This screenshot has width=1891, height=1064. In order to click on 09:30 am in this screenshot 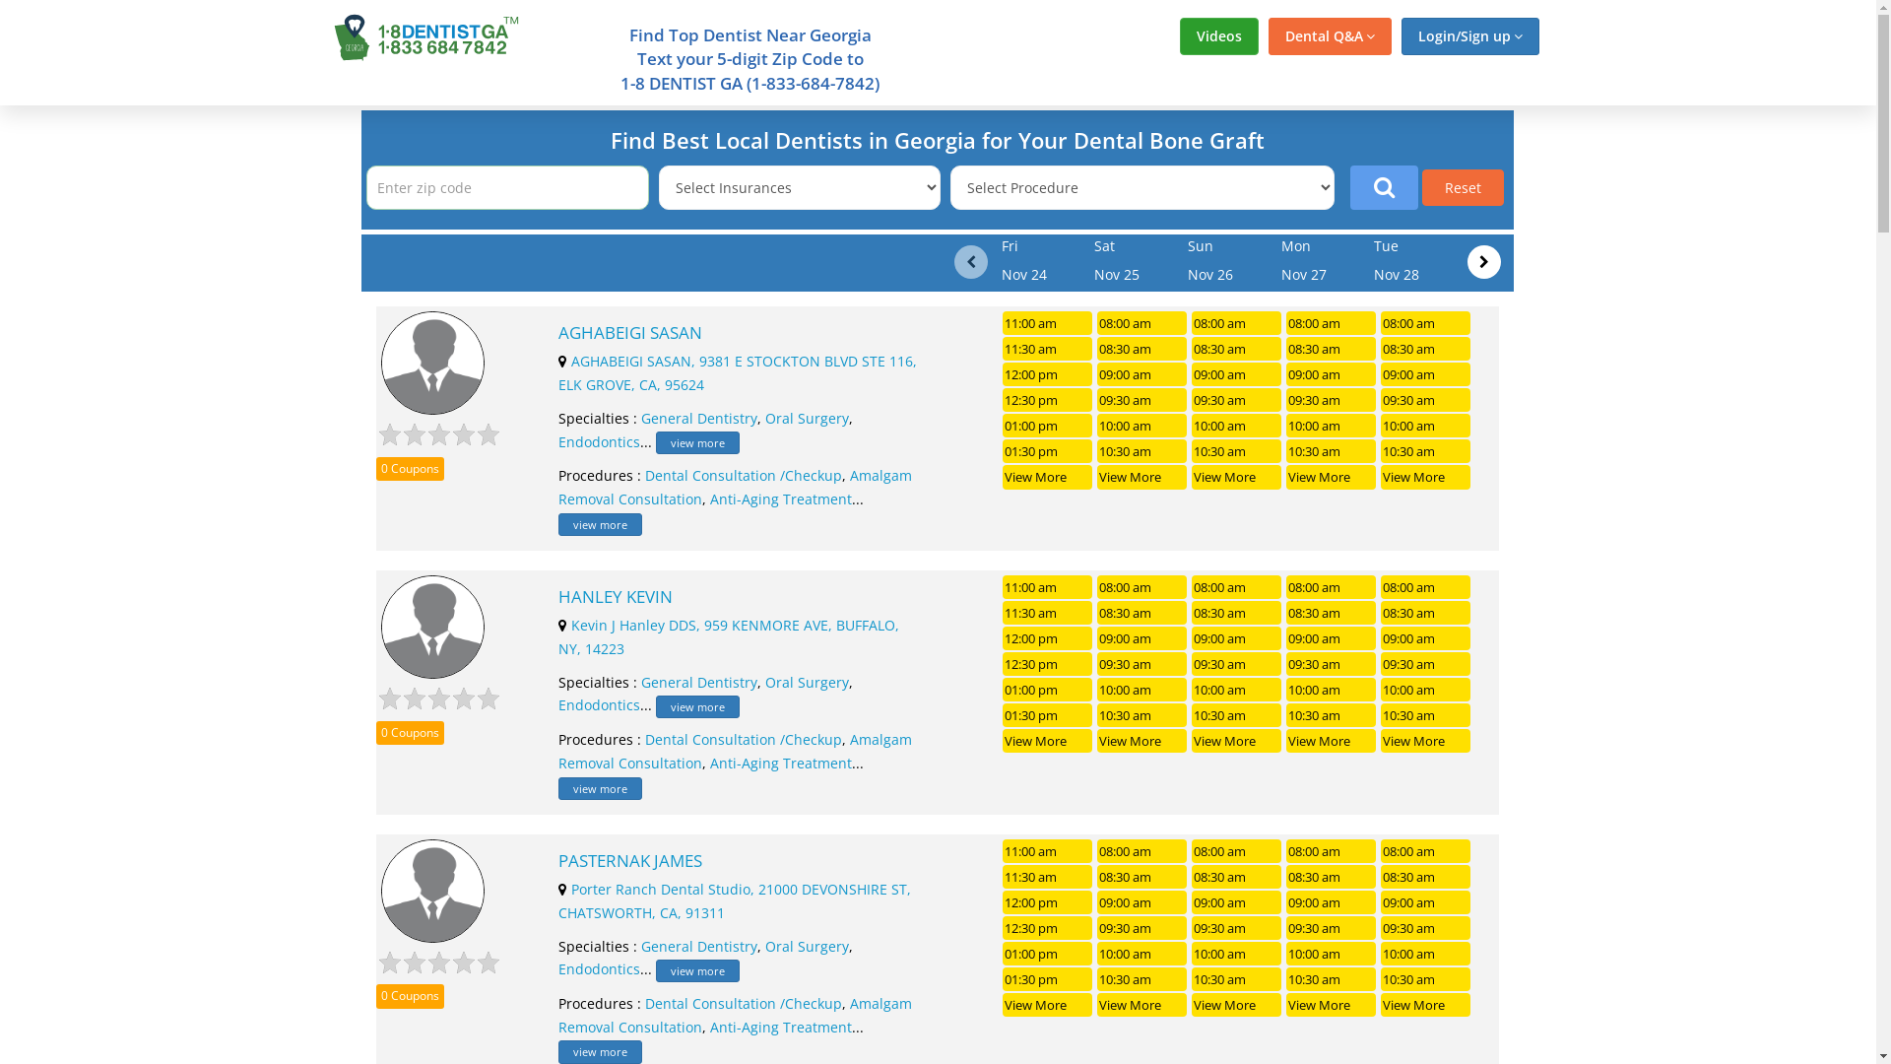, I will do `click(1237, 664)`.